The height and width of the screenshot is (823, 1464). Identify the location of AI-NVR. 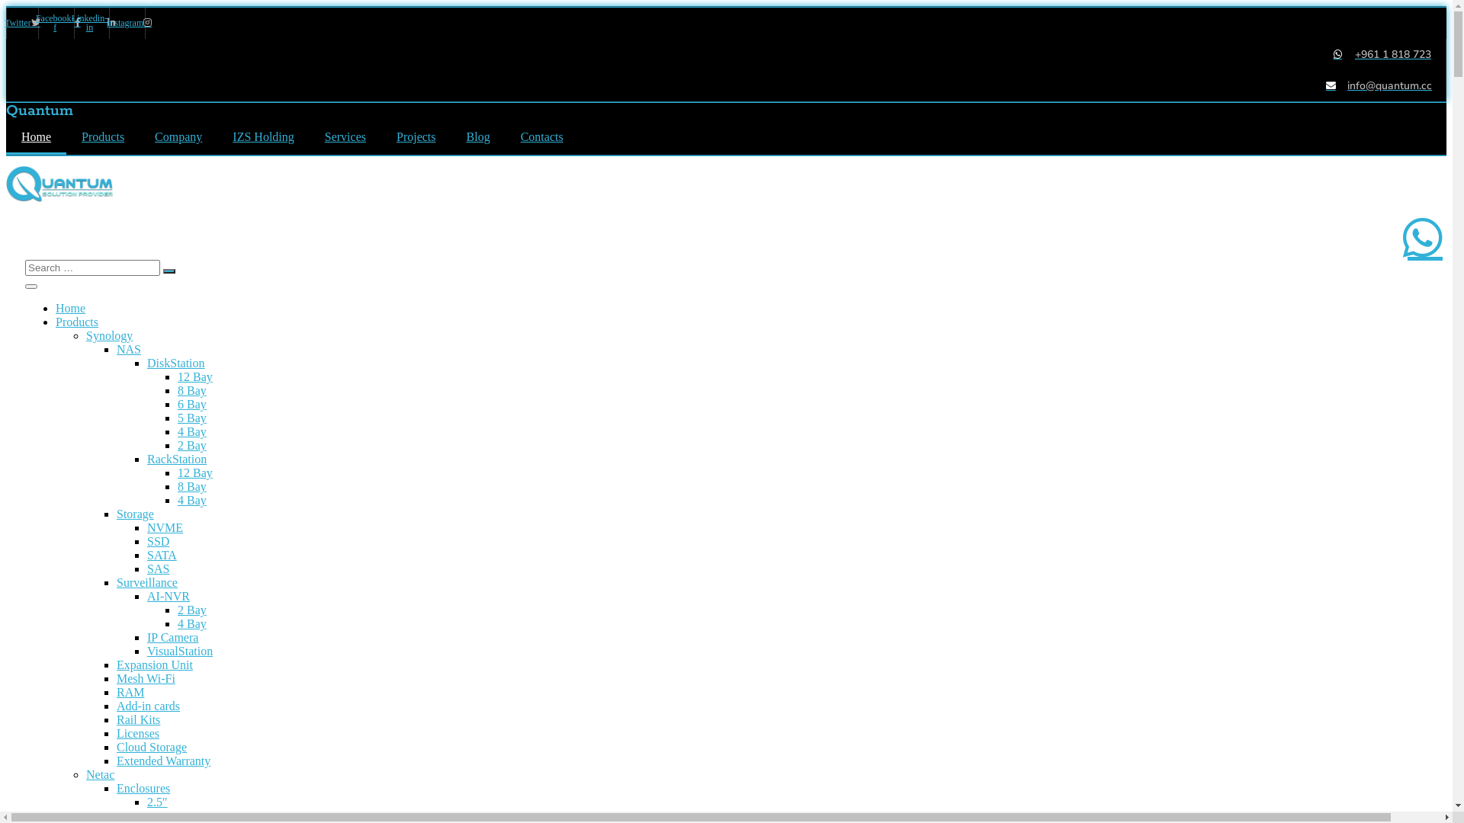
(169, 596).